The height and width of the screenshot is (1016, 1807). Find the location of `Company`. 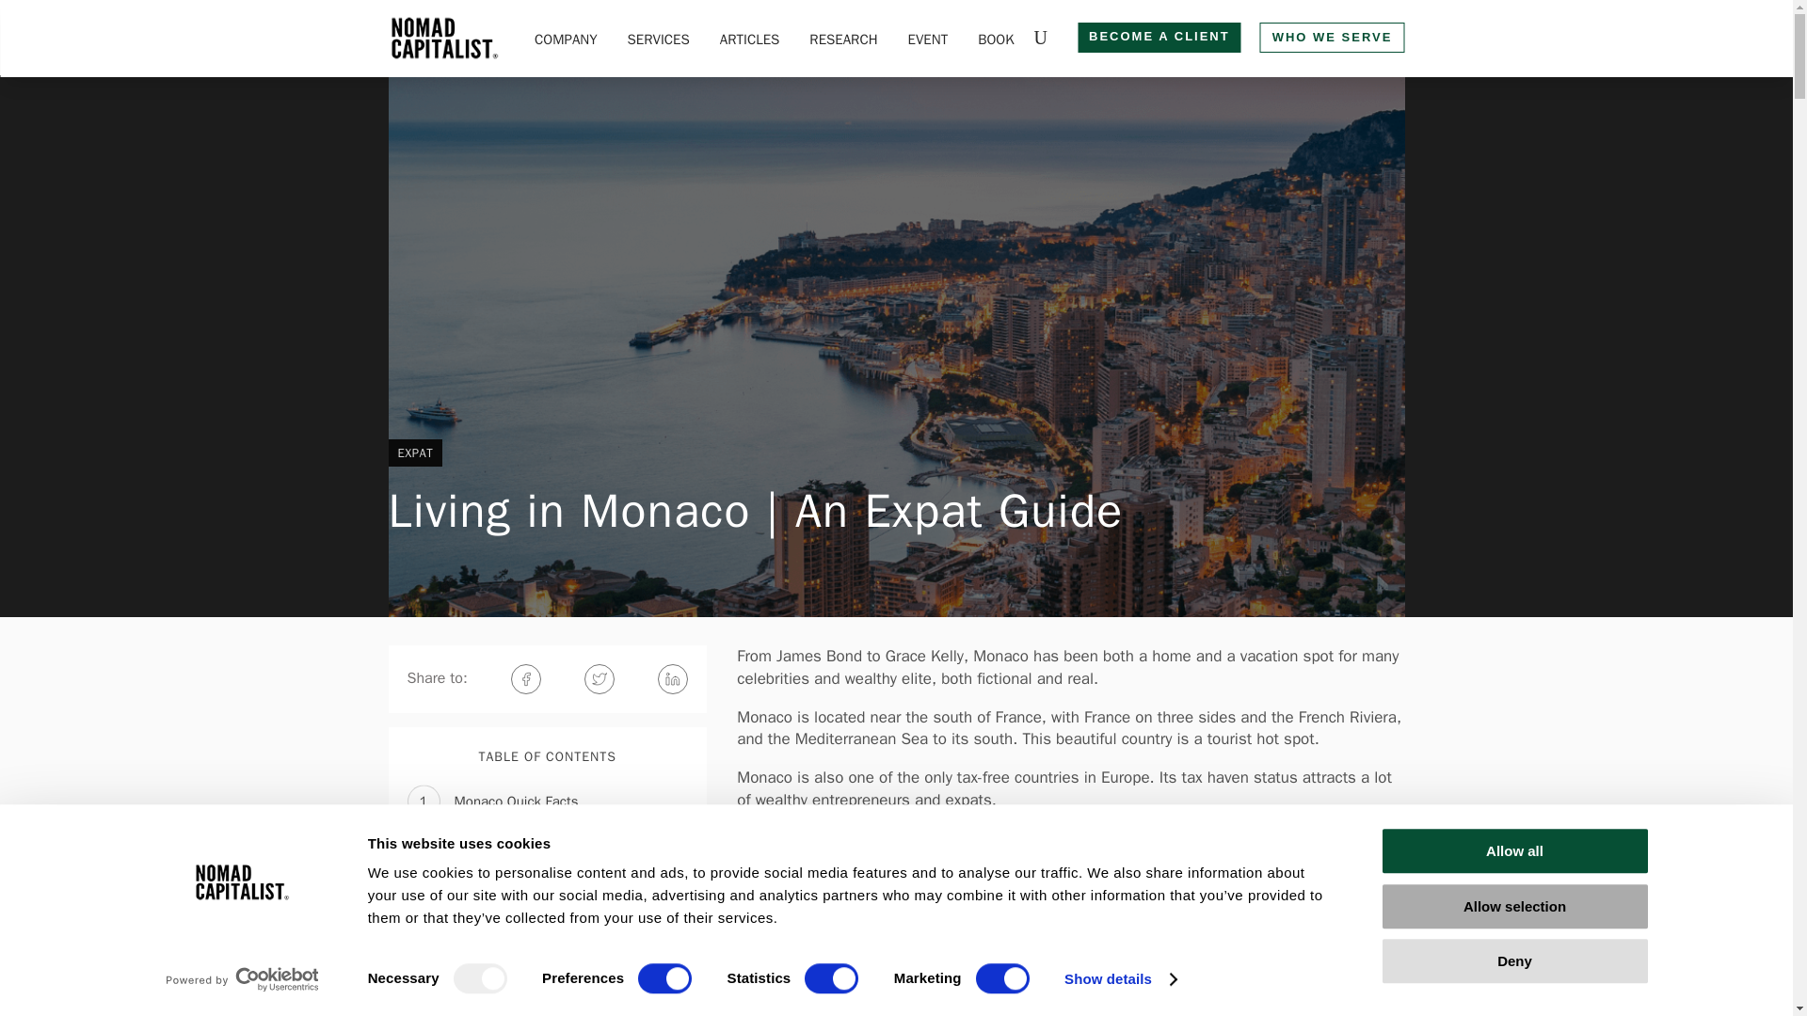

Company is located at coordinates (567, 41).